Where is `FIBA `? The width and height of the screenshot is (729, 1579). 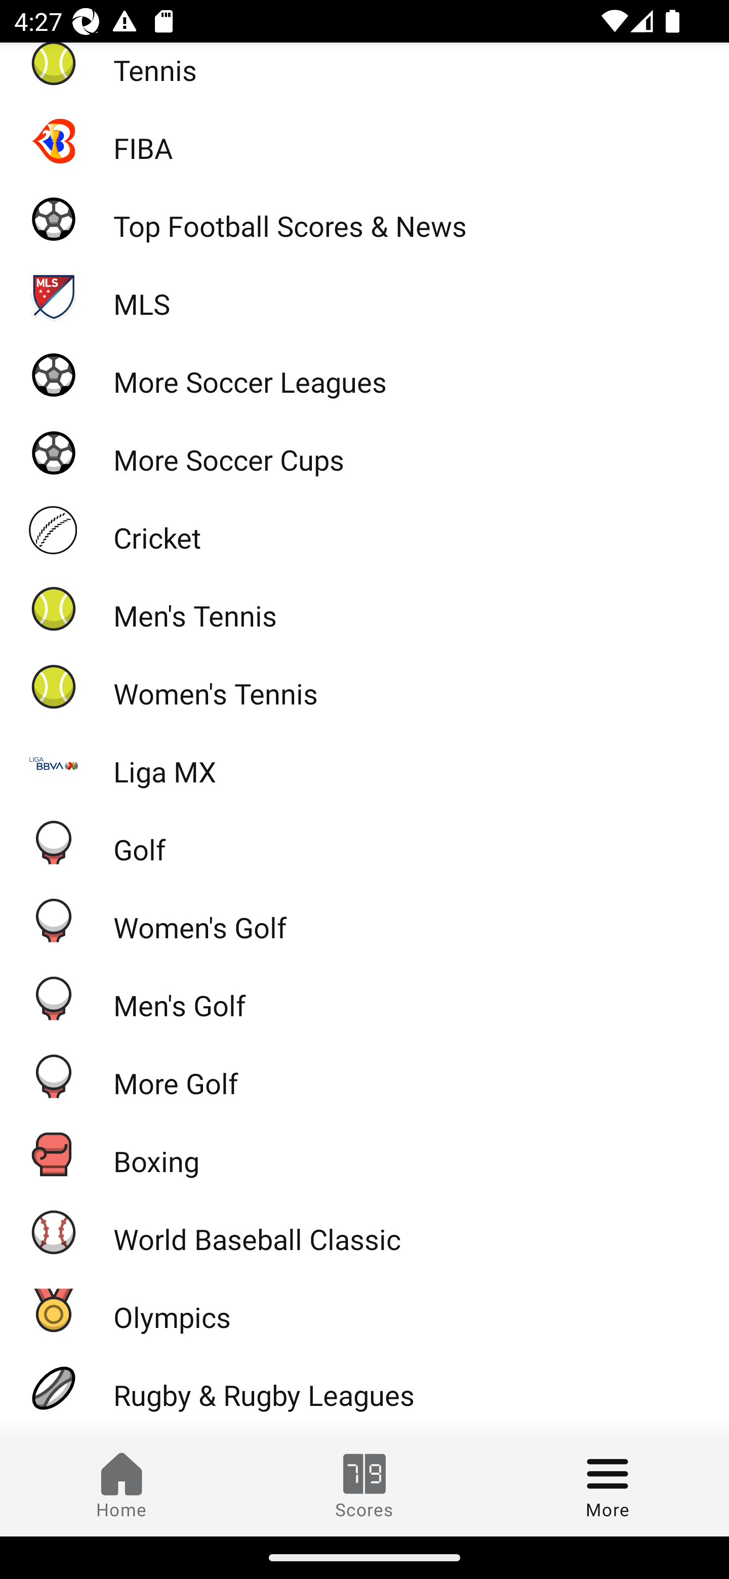 FIBA  is located at coordinates (364, 140).